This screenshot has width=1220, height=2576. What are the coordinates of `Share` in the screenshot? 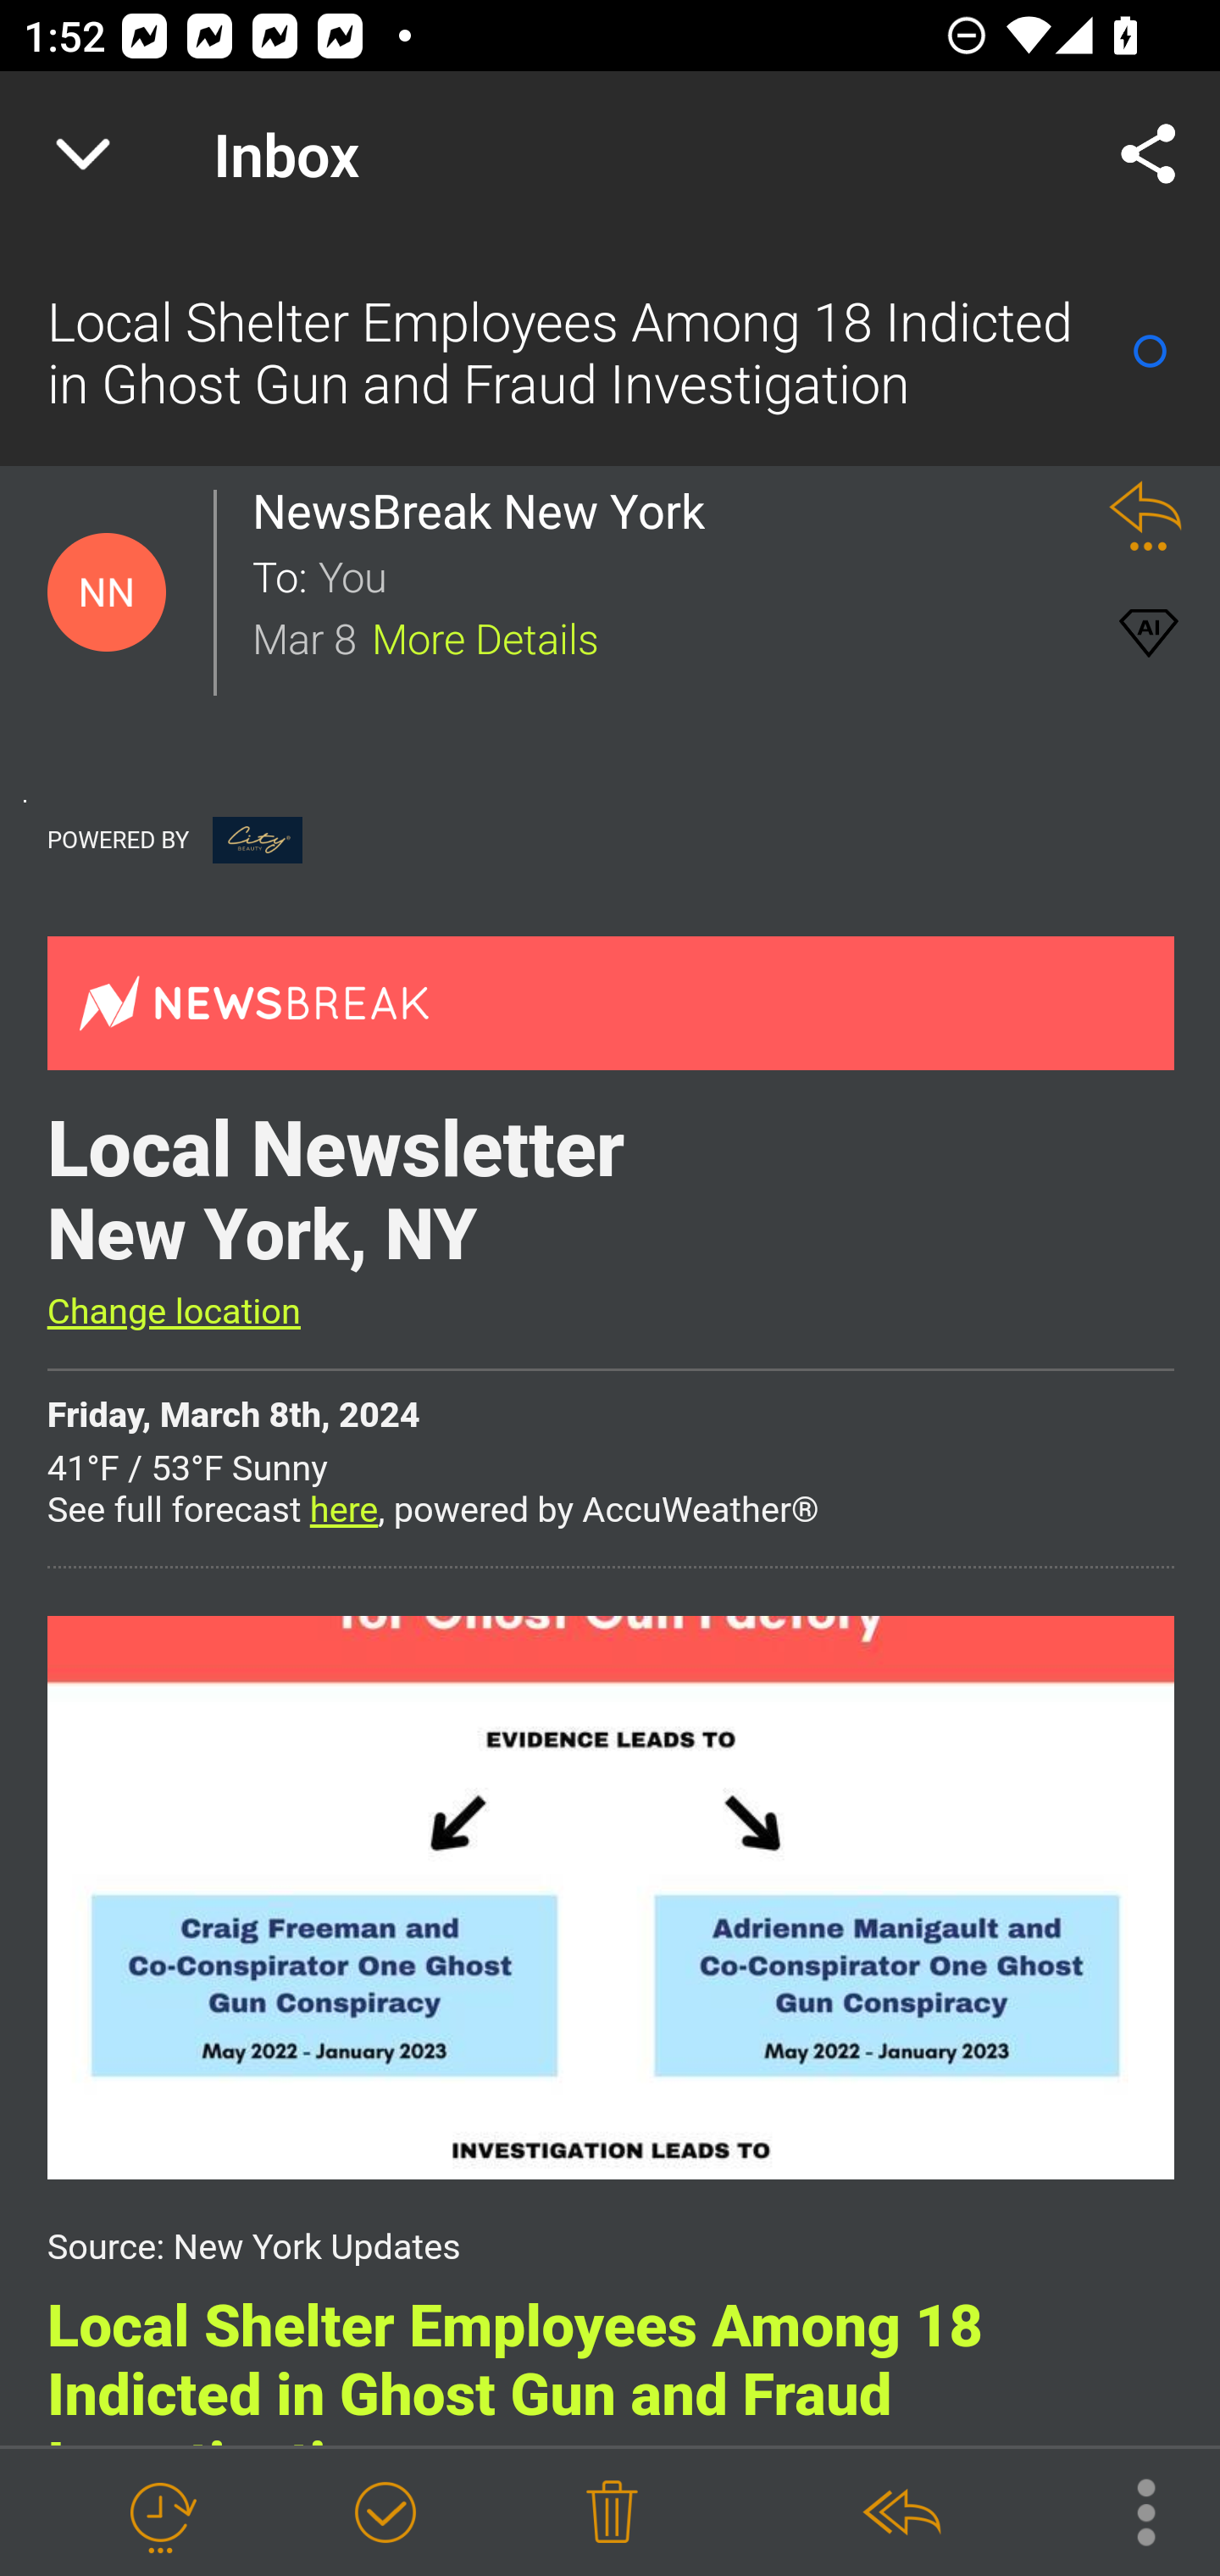 It's located at (1149, 154).